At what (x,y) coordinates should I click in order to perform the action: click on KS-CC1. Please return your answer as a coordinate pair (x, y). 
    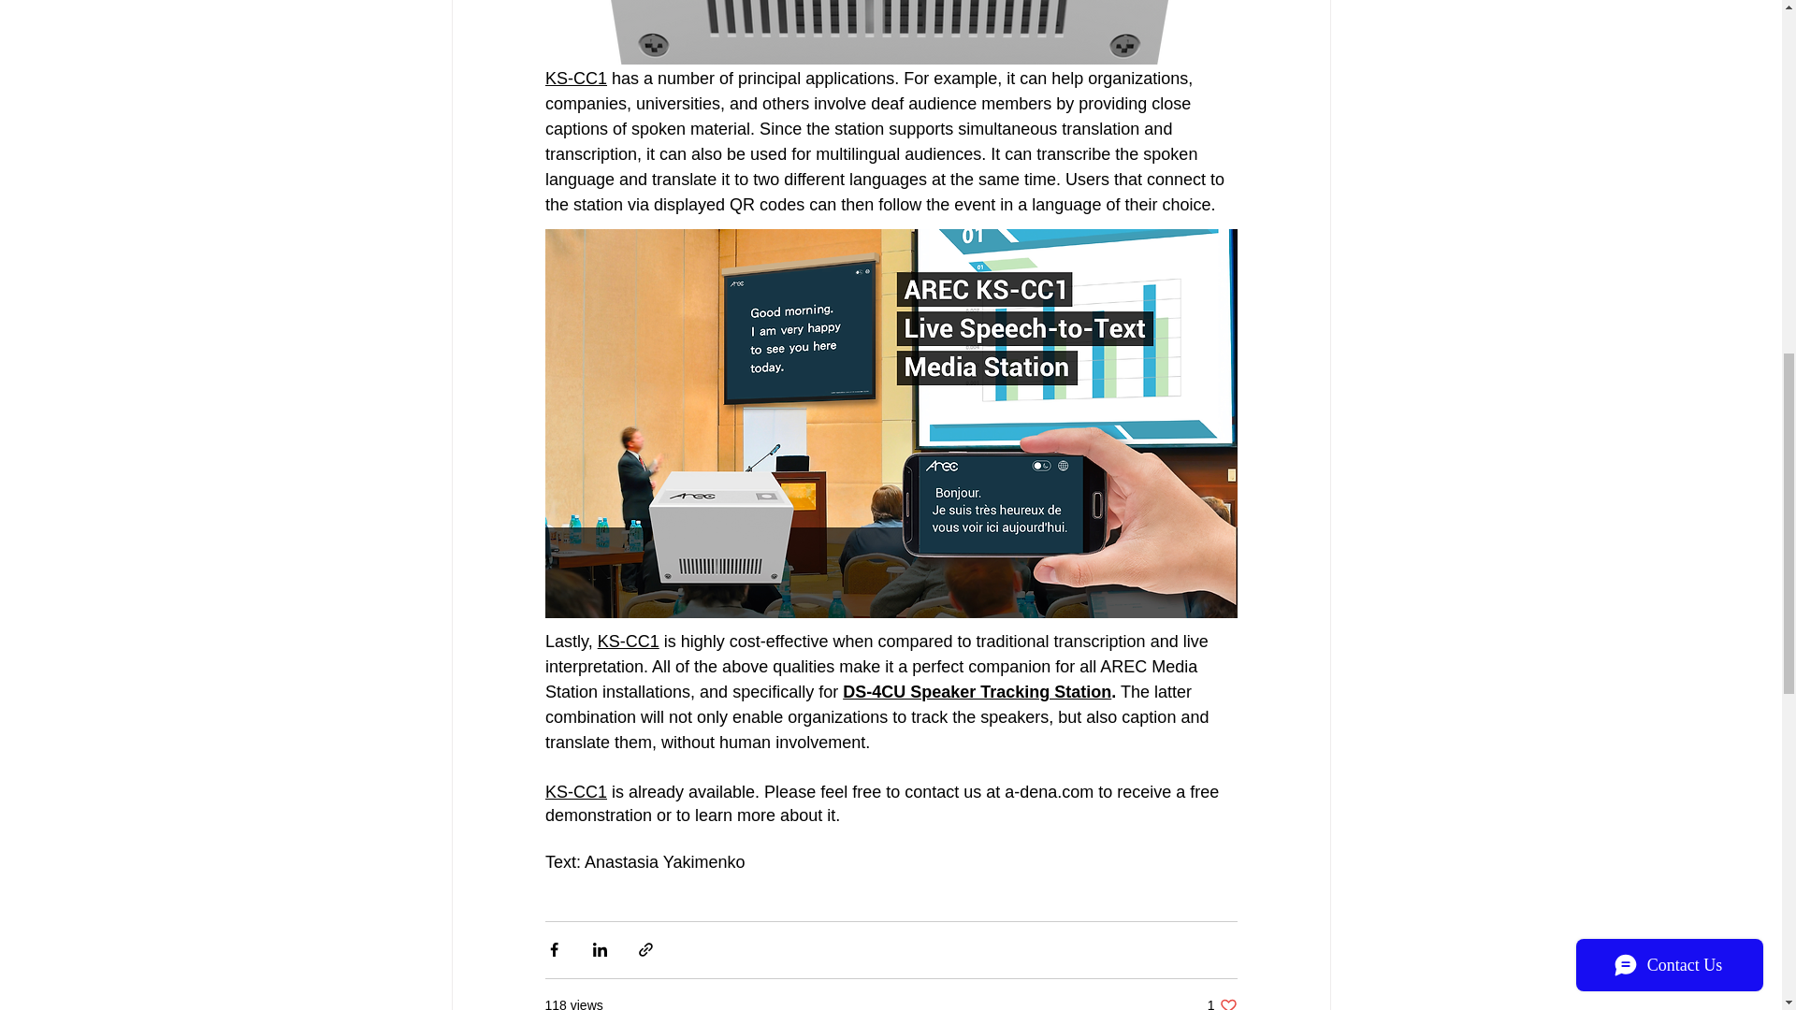
    Looking at the image, I should click on (1222, 1003).